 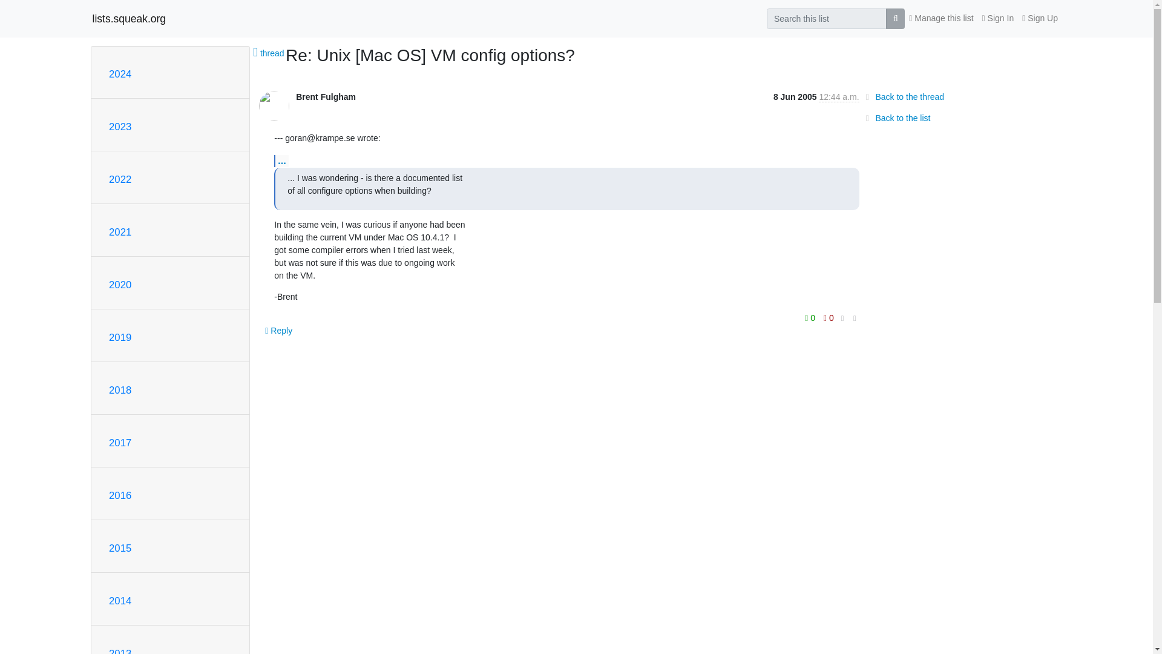 I want to click on 2022, so click(x=120, y=179).